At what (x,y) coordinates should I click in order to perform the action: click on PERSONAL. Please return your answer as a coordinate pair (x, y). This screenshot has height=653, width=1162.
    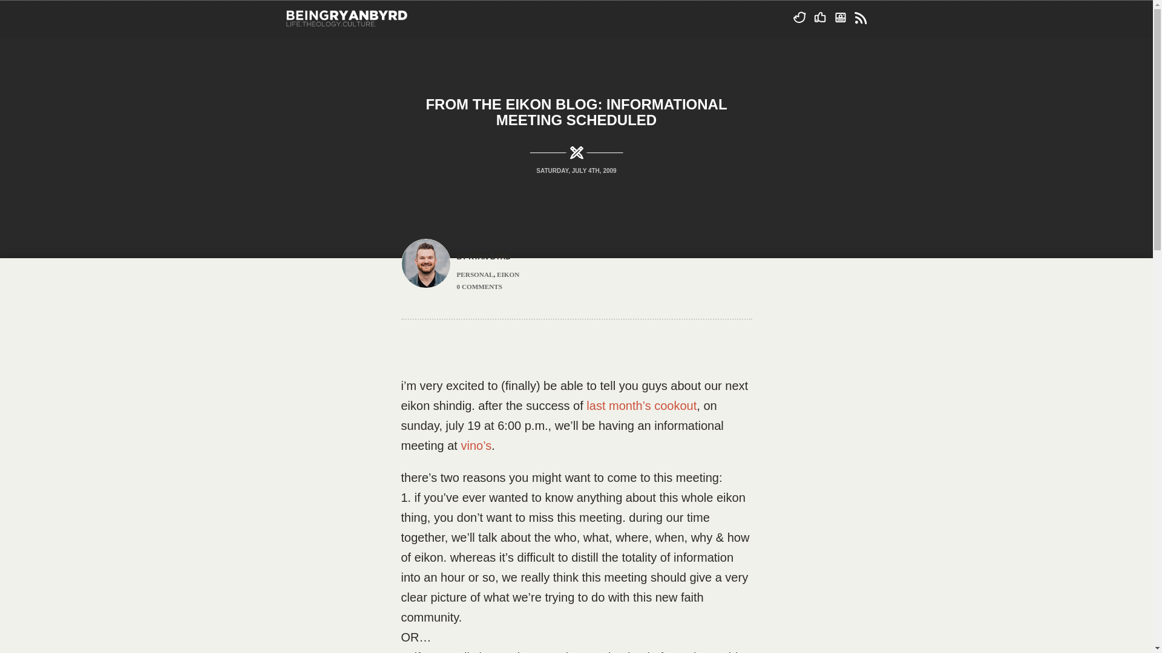
    Looking at the image, I should click on (474, 275).